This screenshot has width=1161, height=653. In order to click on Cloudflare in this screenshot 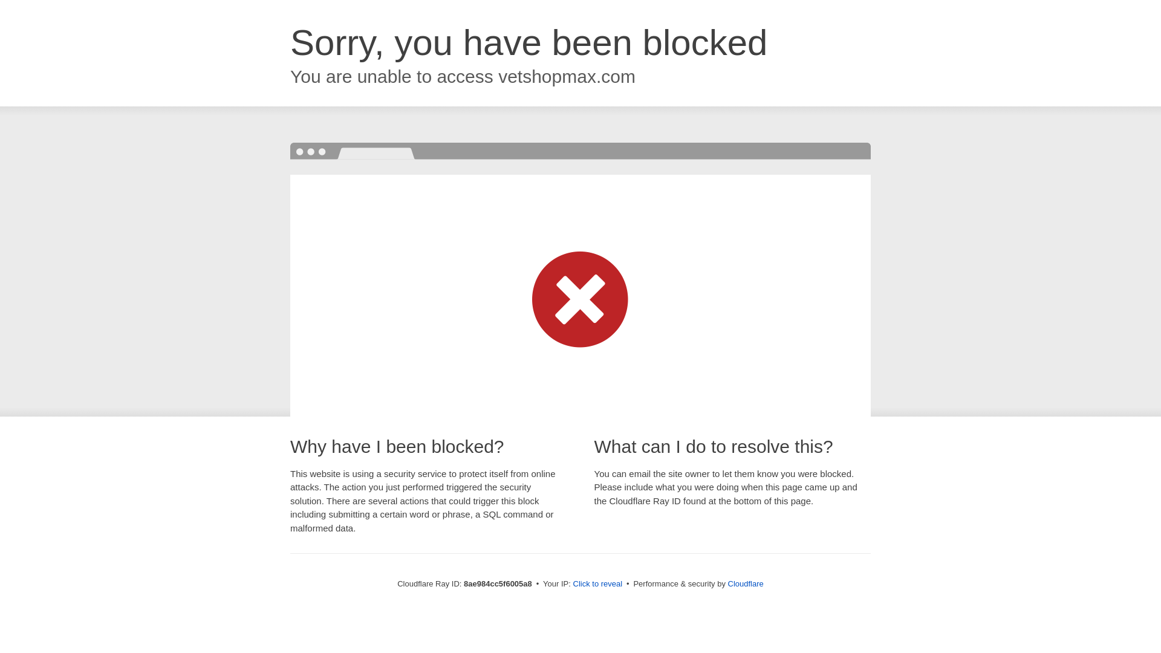, I will do `click(746, 583)`.